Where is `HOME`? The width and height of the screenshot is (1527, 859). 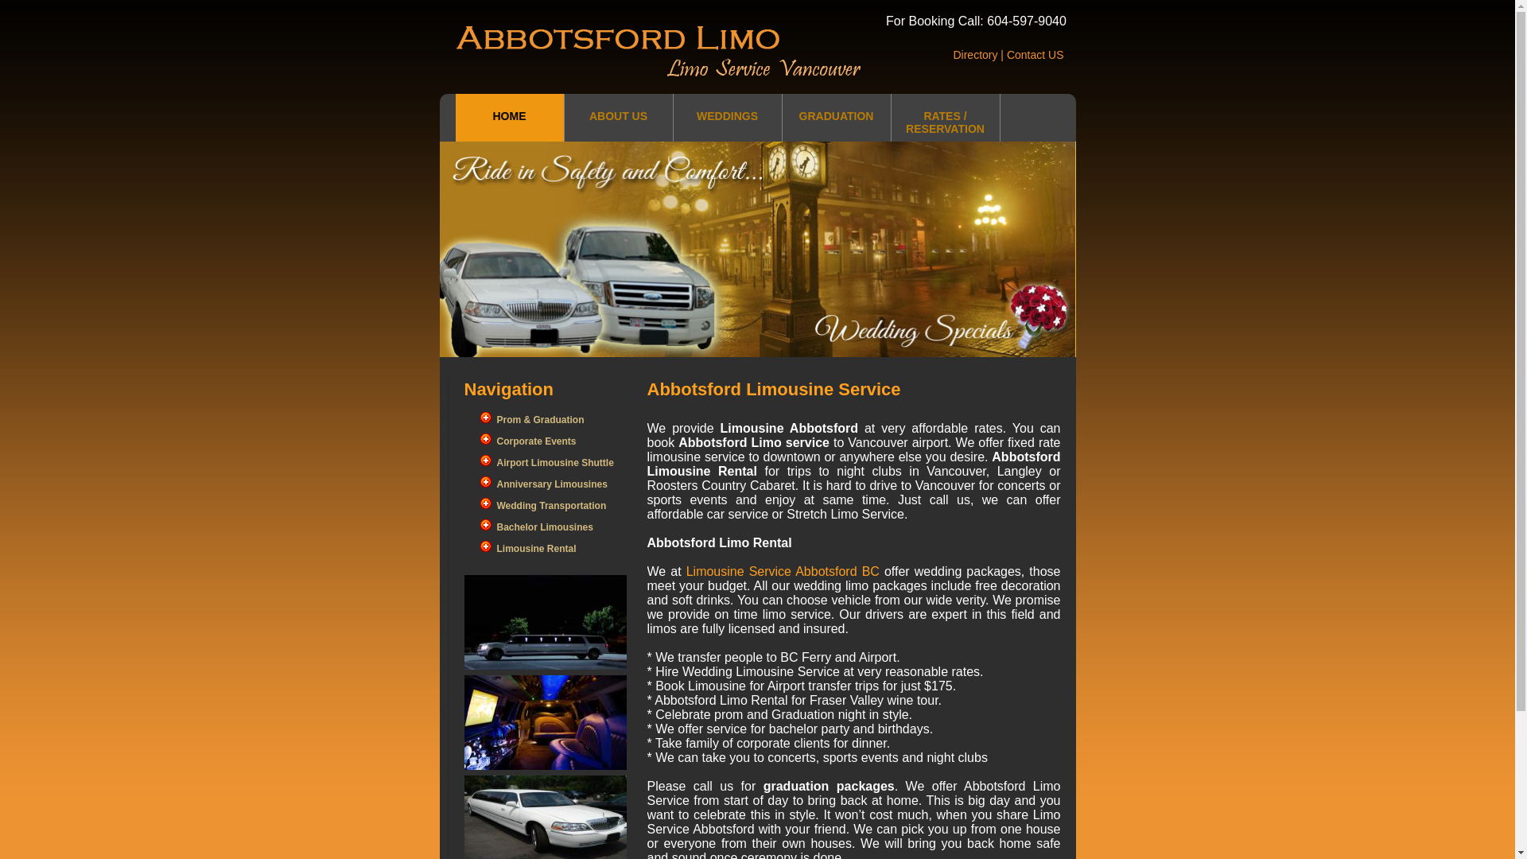 HOME is located at coordinates (509, 120).